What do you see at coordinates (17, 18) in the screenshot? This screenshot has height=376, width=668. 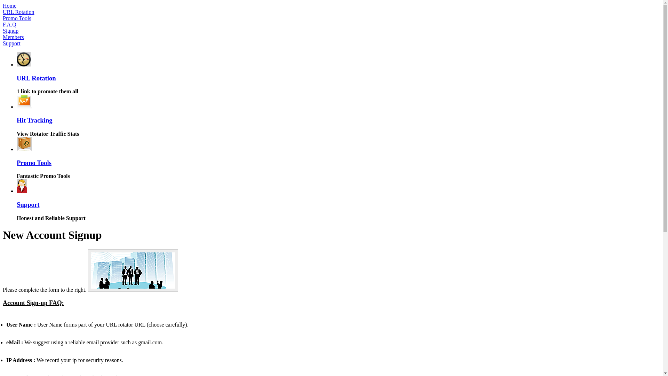 I see `Promo Tools` at bounding box center [17, 18].